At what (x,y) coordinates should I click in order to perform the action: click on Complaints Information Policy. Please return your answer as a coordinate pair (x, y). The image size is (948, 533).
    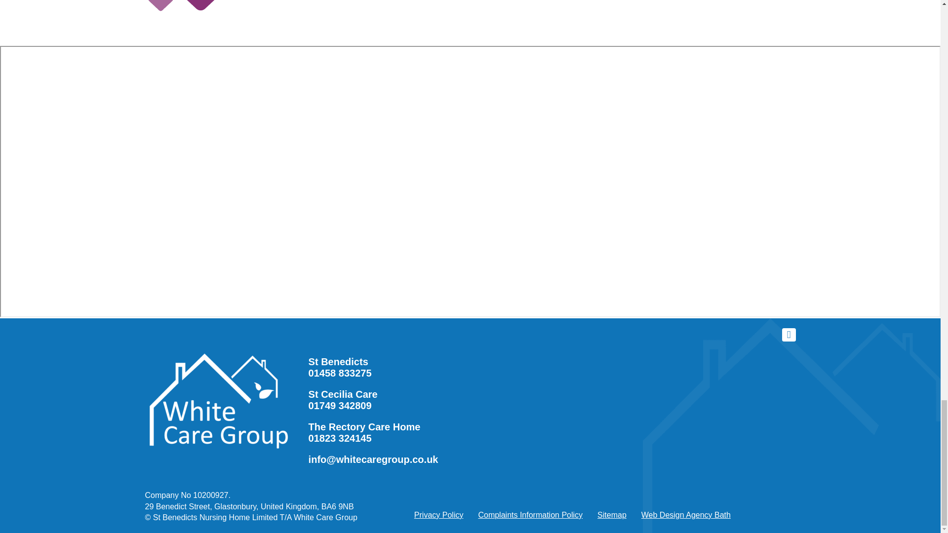
    Looking at the image, I should click on (530, 514).